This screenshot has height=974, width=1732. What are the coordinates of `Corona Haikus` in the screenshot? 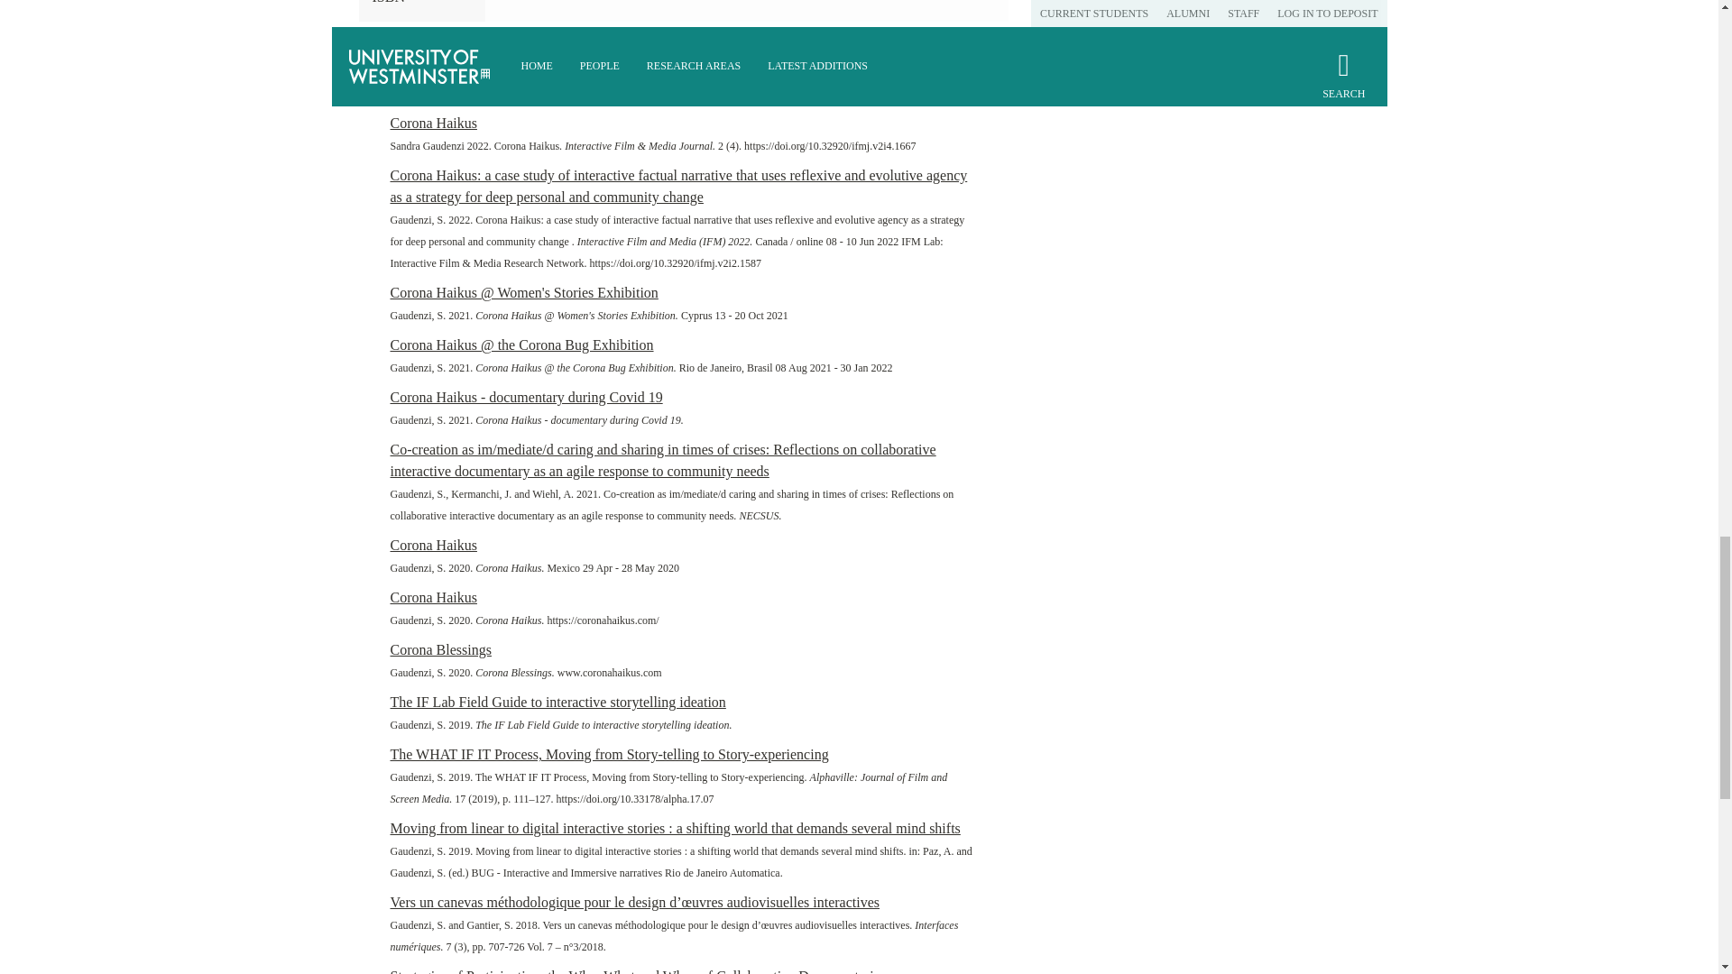 It's located at (433, 545).